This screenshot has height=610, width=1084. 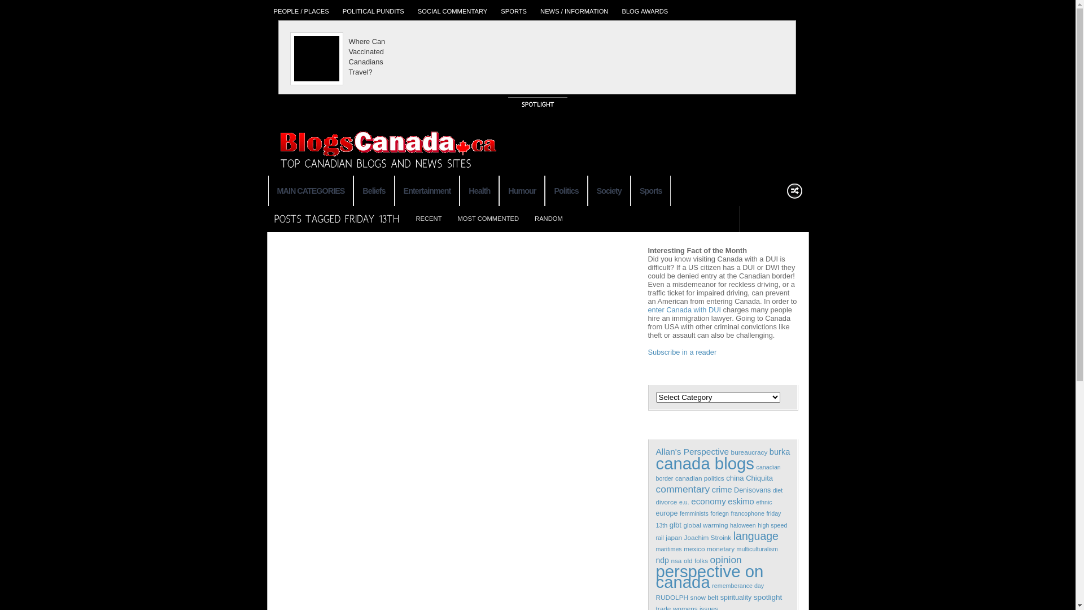 I want to click on rememberance day, so click(x=738, y=586).